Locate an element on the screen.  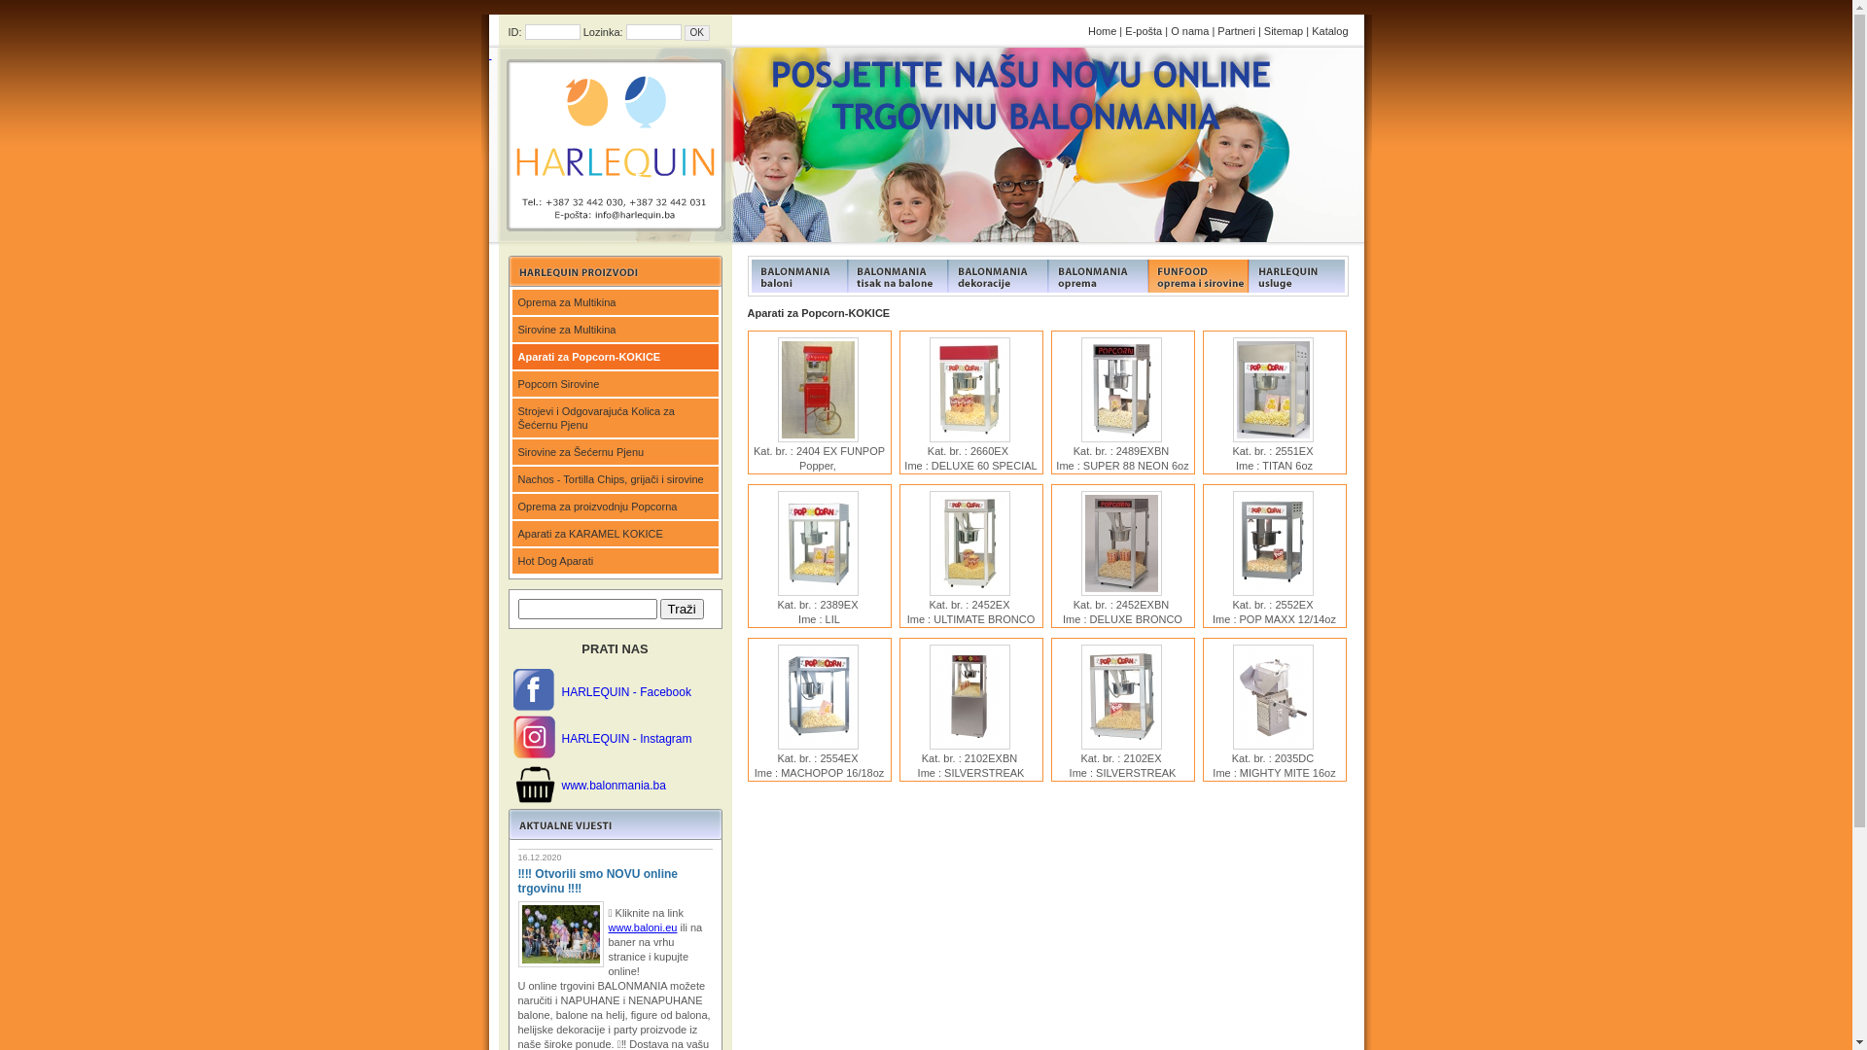
SILVERSTREAK DELUXE 14oz is located at coordinates (1122, 697).